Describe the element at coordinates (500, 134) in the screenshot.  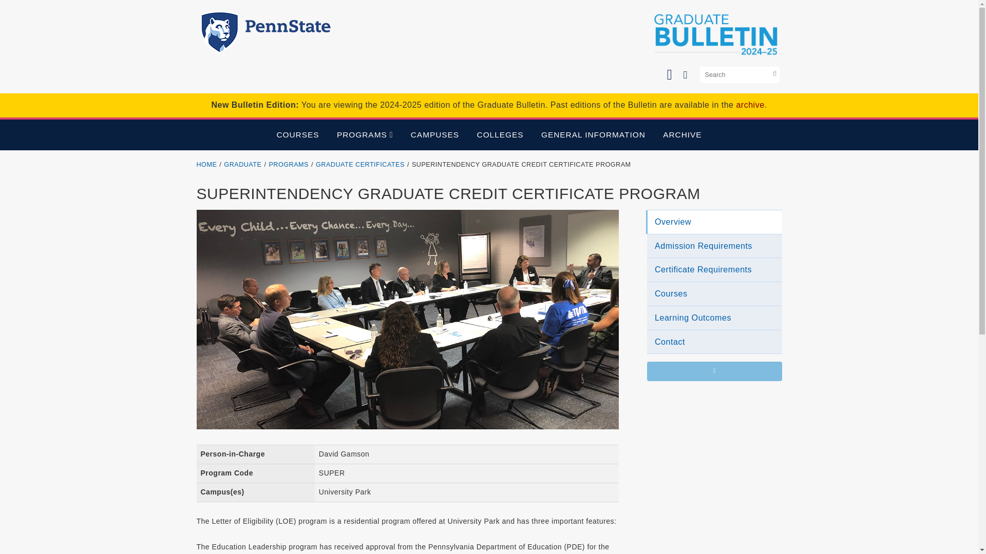
I see `COLLEGES` at that location.